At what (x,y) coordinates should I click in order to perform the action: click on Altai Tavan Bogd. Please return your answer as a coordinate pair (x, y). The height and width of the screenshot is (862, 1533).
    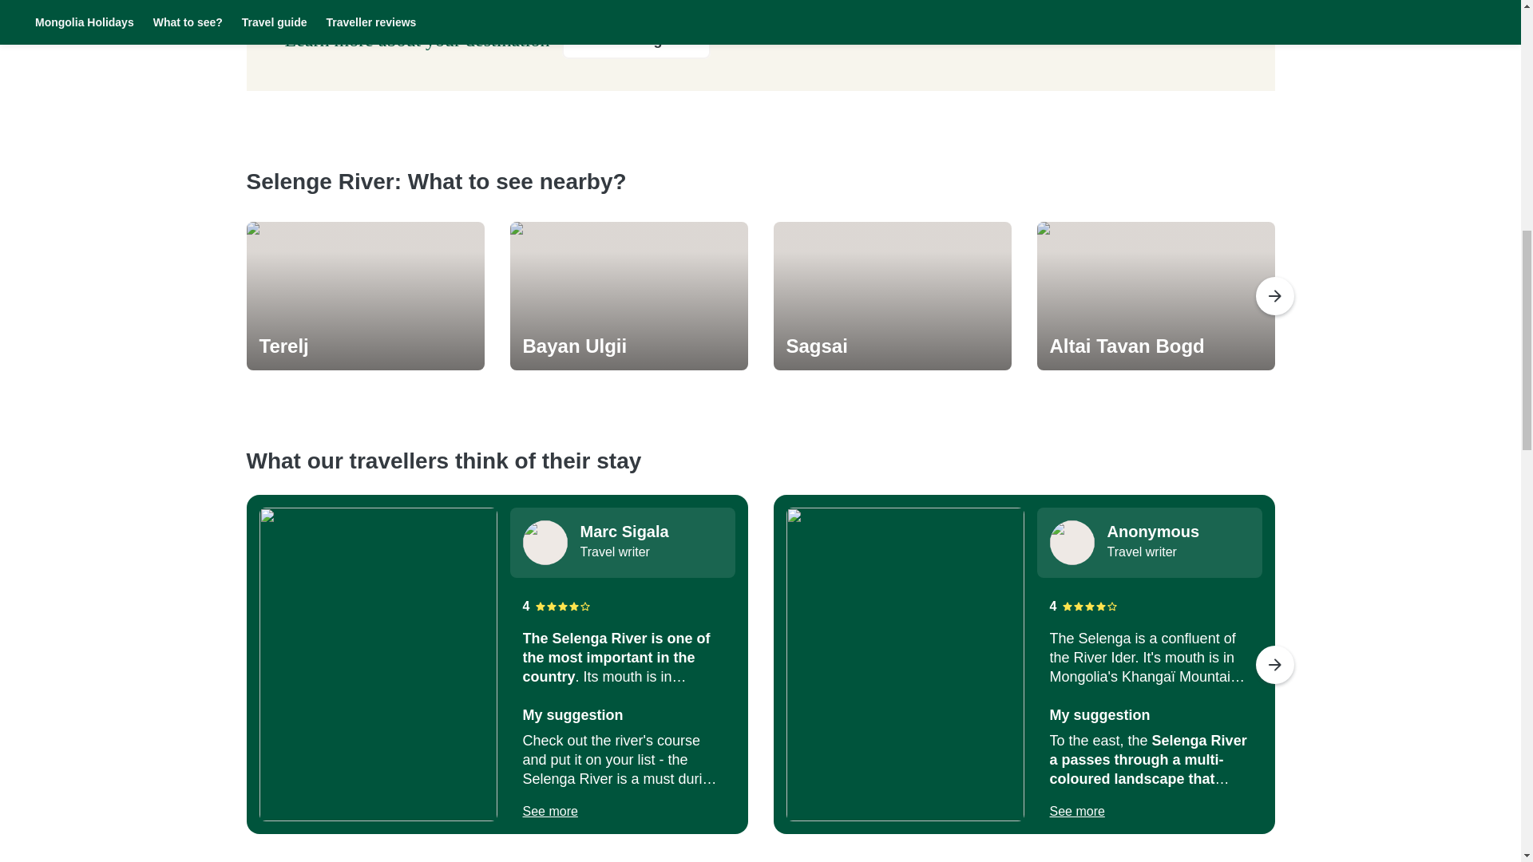
    Looking at the image, I should click on (1155, 346).